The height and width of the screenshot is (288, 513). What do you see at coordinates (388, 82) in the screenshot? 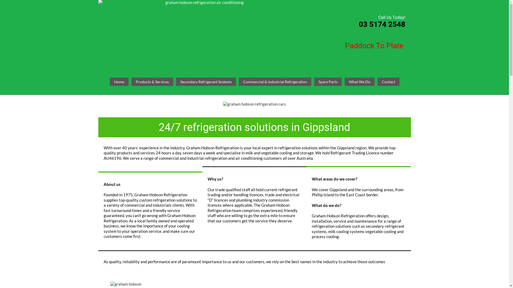
I see `Contact` at bounding box center [388, 82].